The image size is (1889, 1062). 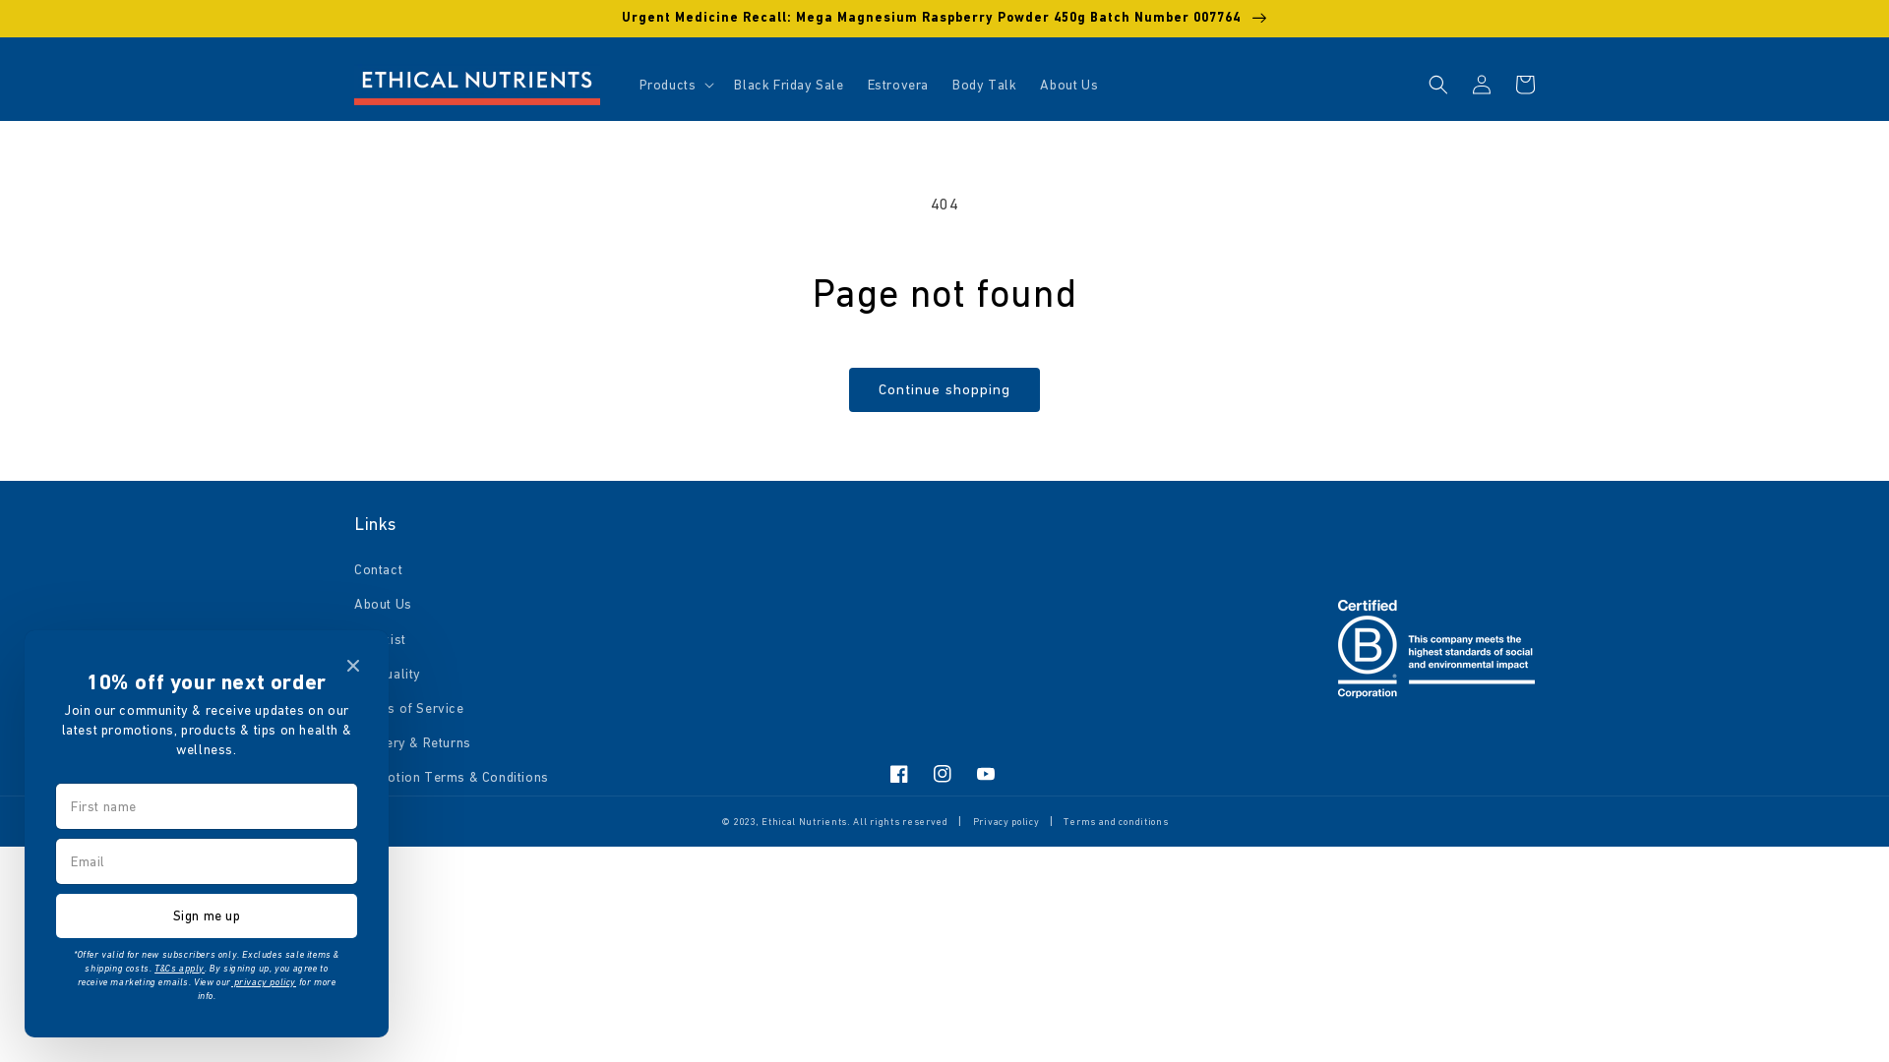 I want to click on Body Talk, so click(x=984, y=85).